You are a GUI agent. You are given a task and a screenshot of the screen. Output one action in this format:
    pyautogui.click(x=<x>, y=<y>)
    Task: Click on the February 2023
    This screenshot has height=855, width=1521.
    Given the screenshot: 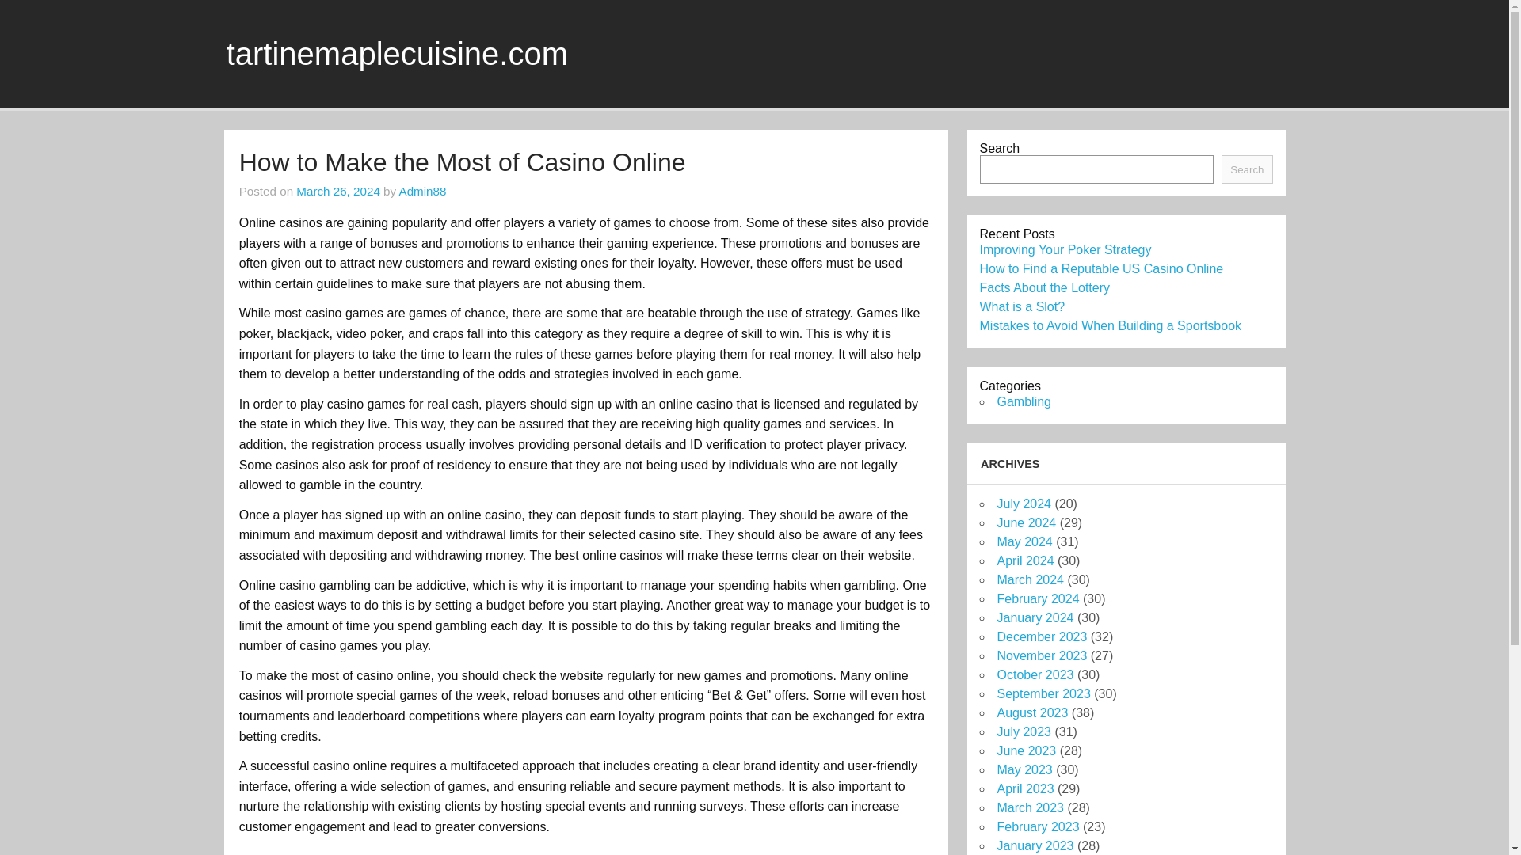 What is the action you would take?
    pyautogui.click(x=1037, y=826)
    